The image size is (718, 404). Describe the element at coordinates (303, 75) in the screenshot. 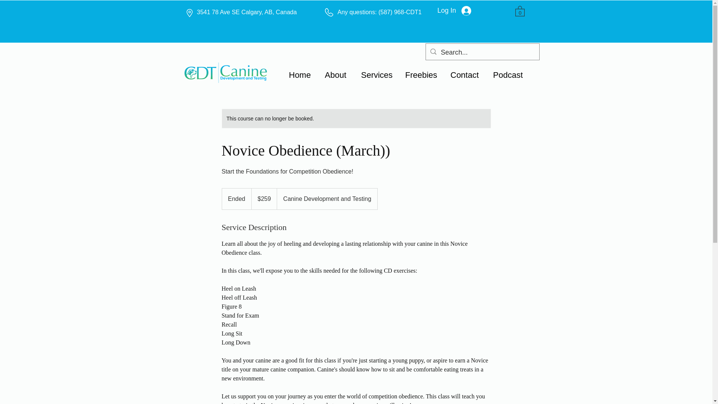

I see `Home` at that location.